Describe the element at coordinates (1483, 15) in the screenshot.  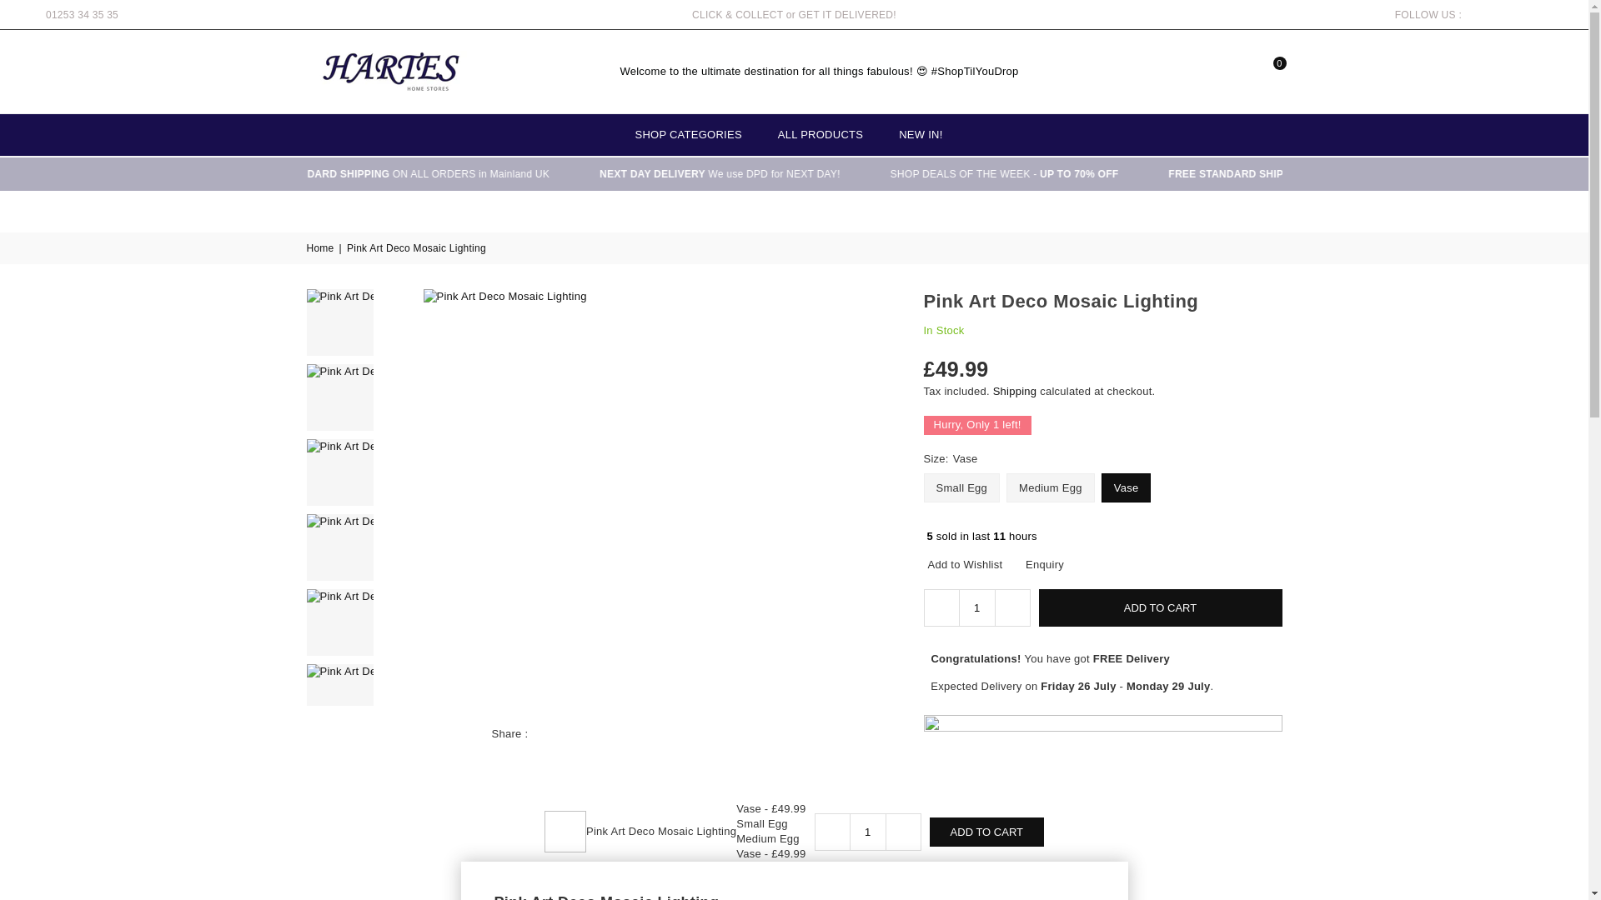
I see `Twitter` at that location.